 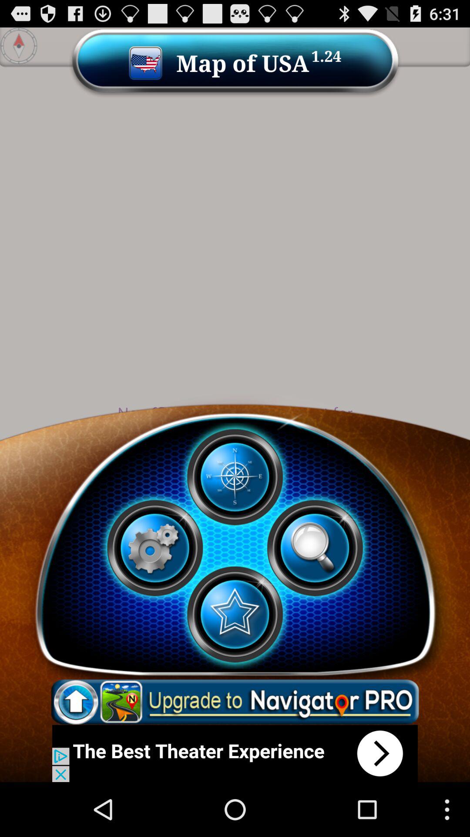 I want to click on open settings, so click(x=155, y=548).